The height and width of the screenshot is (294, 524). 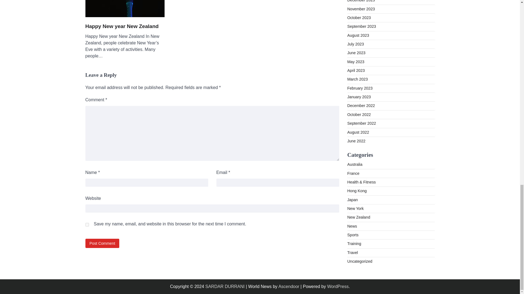 I want to click on Happy New year New Zealand, so click(x=122, y=27).